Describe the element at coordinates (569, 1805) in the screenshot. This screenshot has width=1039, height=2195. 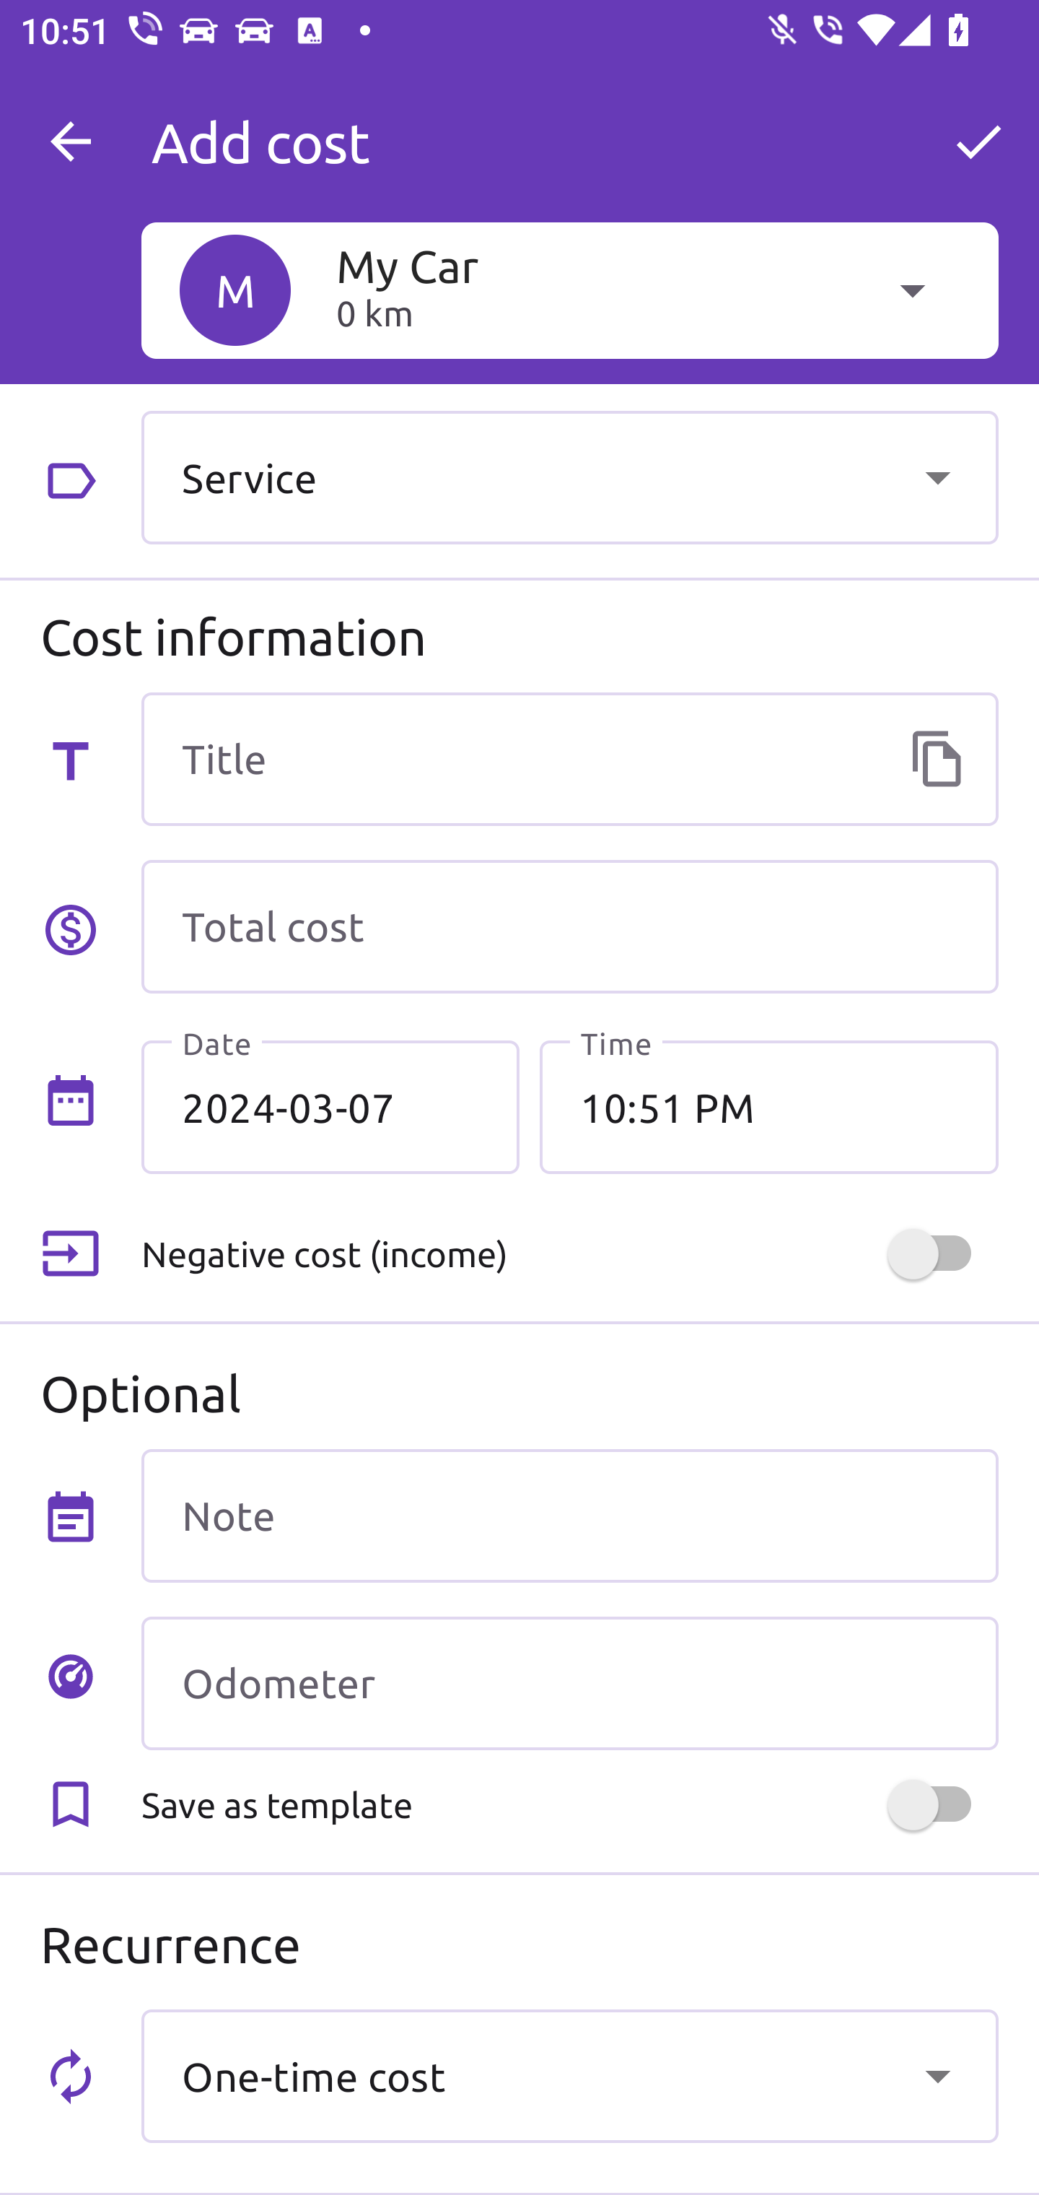
I see `Save as template` at that location.